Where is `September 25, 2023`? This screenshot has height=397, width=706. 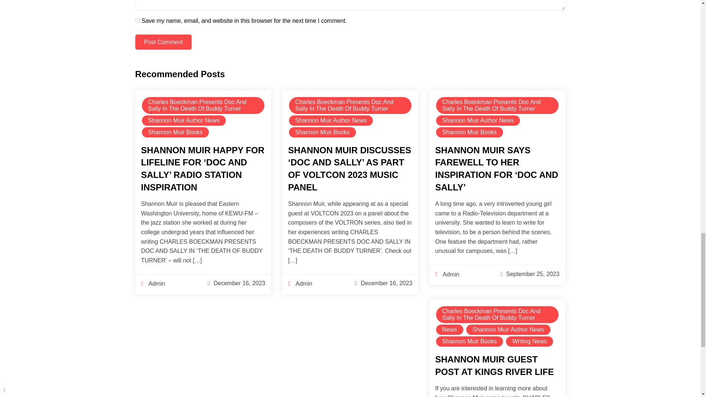 September 25, 2023 is located at coordinates (532, 273).